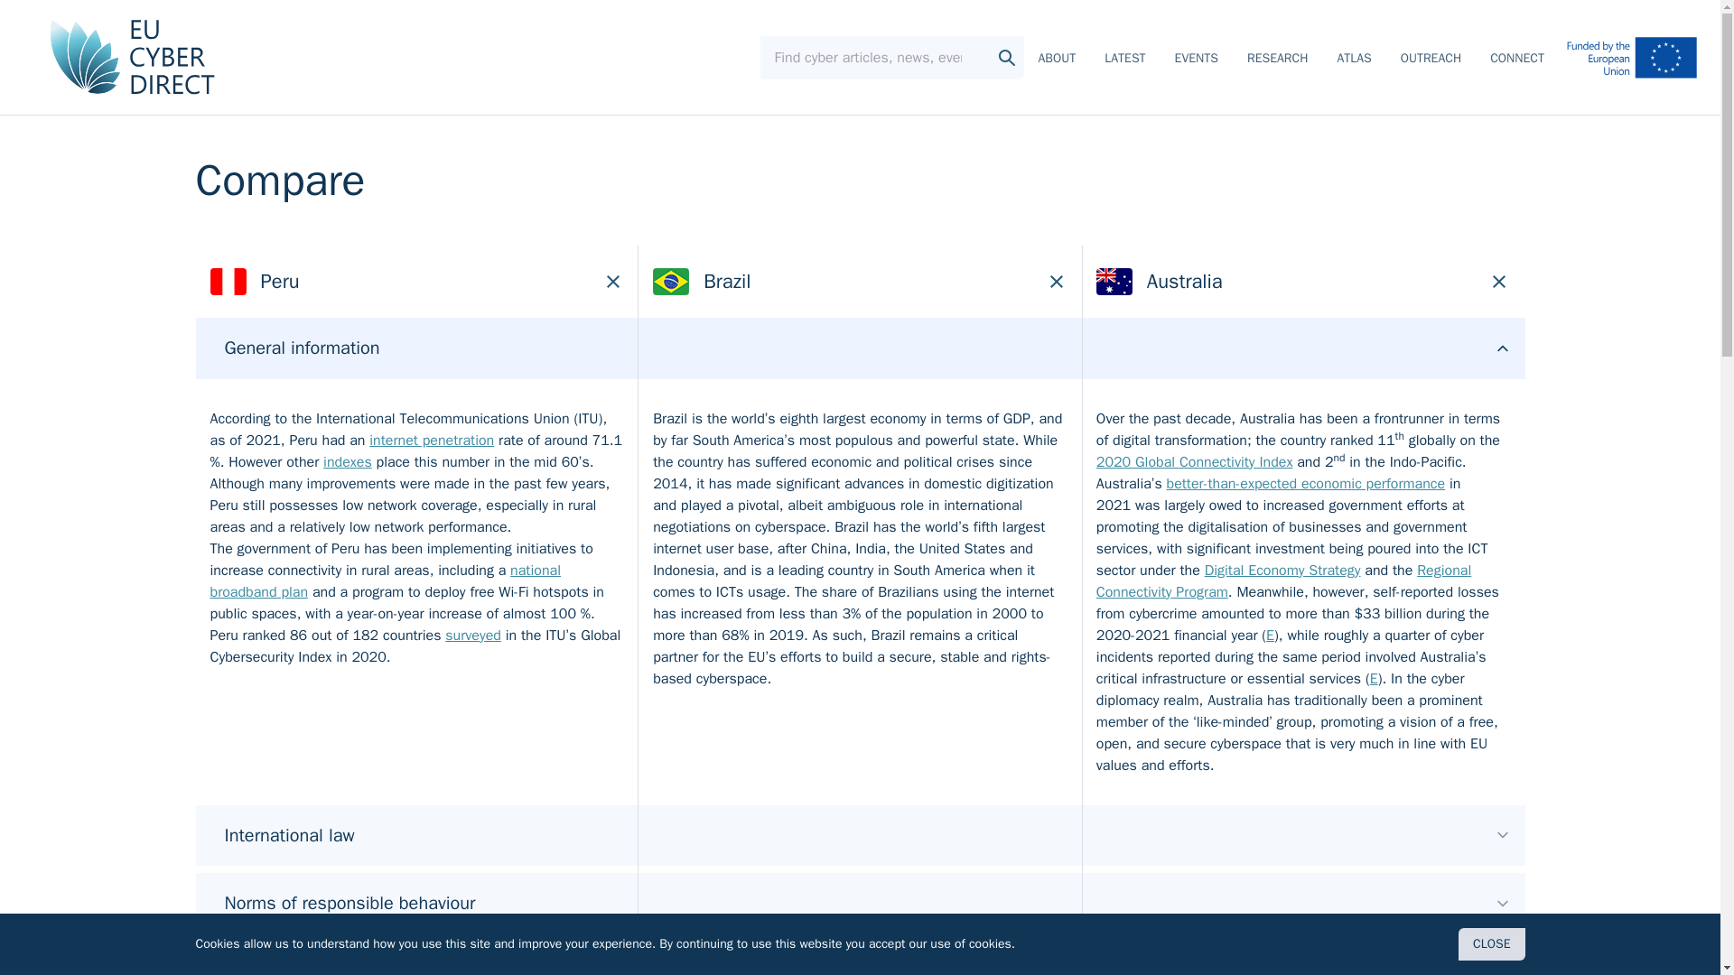  Describe the element at coordinates (1277, 60) in the screenshot. I see `RESEARCH` at that location.